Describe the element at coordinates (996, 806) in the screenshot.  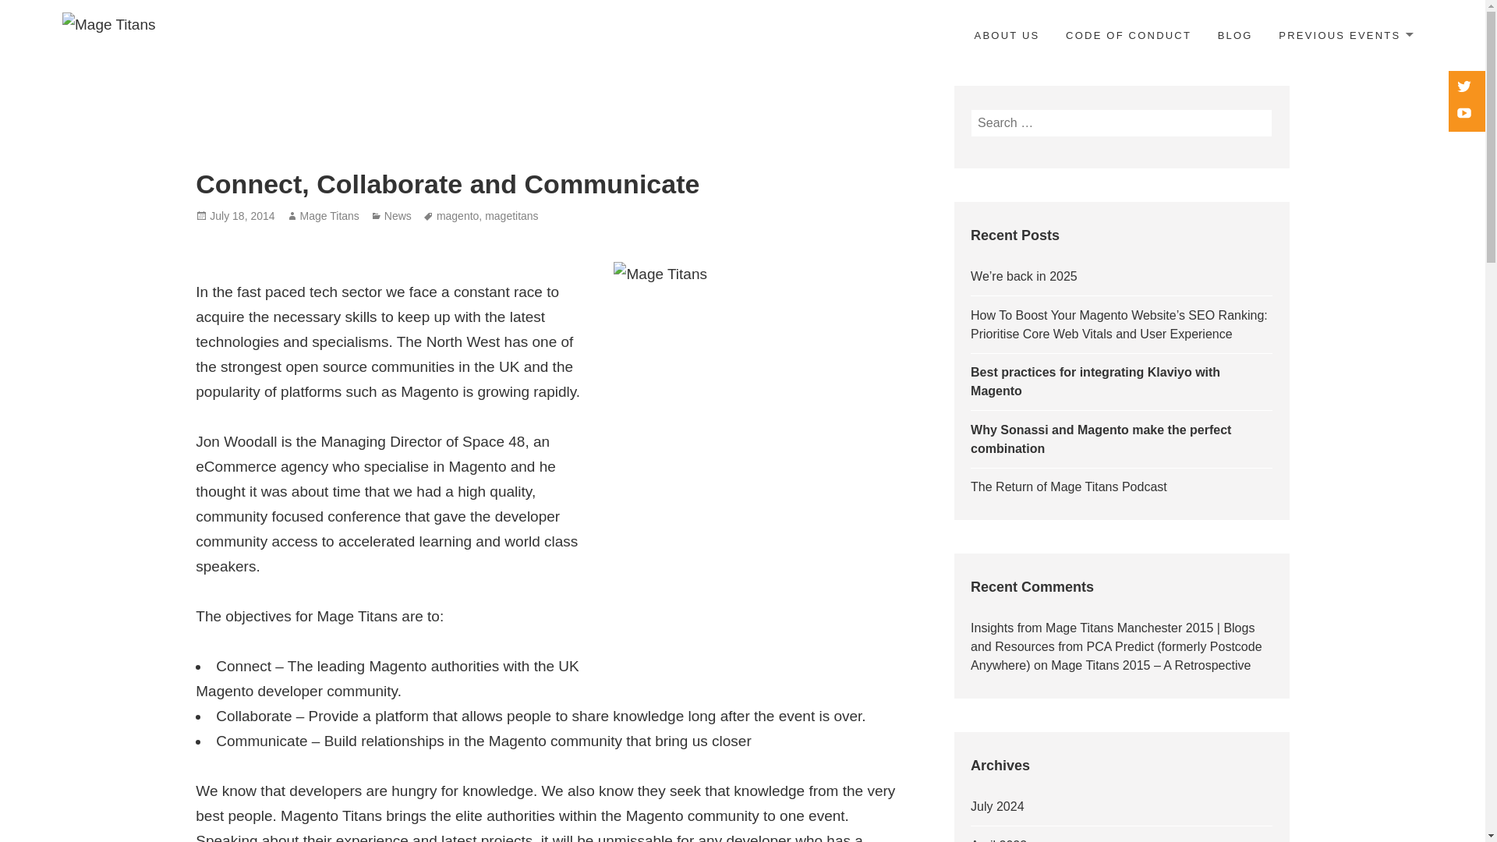
I see `July 2024` at that location.